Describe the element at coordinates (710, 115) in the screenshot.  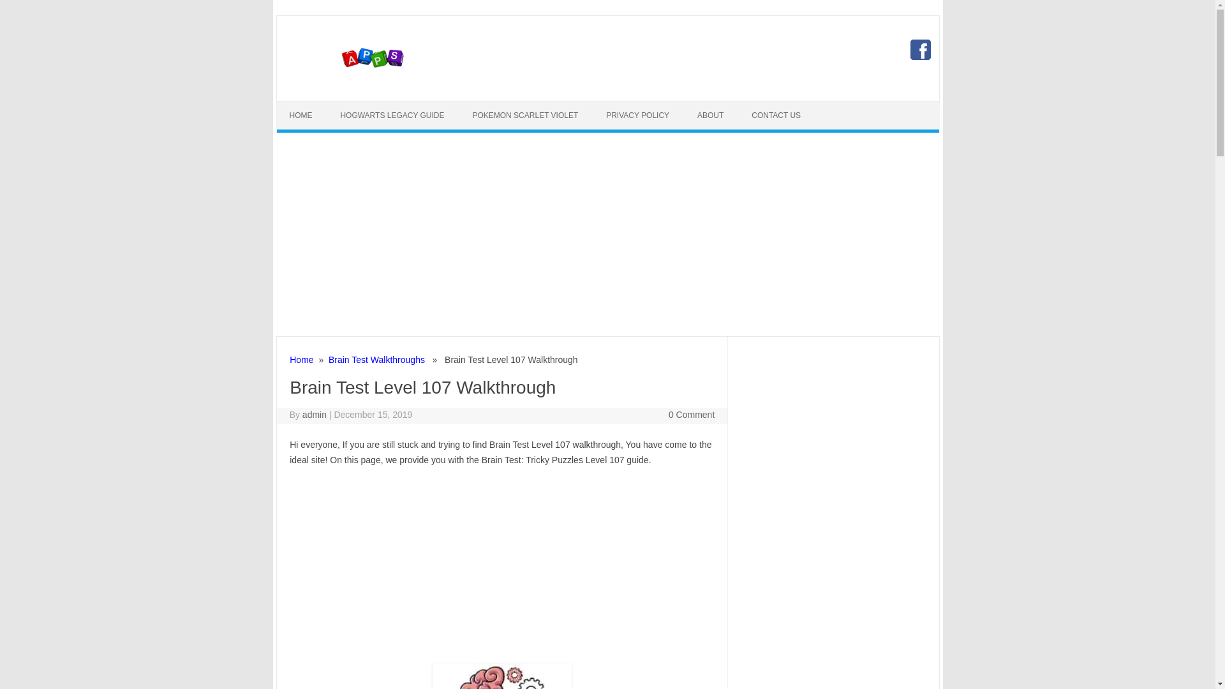
I see `ABOUT` at that location.